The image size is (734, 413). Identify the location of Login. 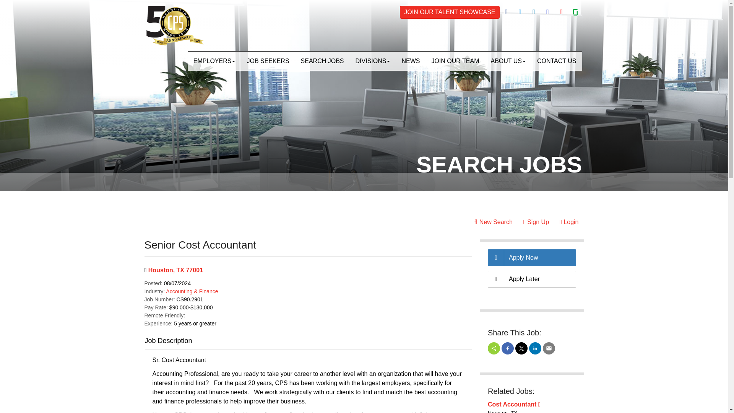
(569, 222).